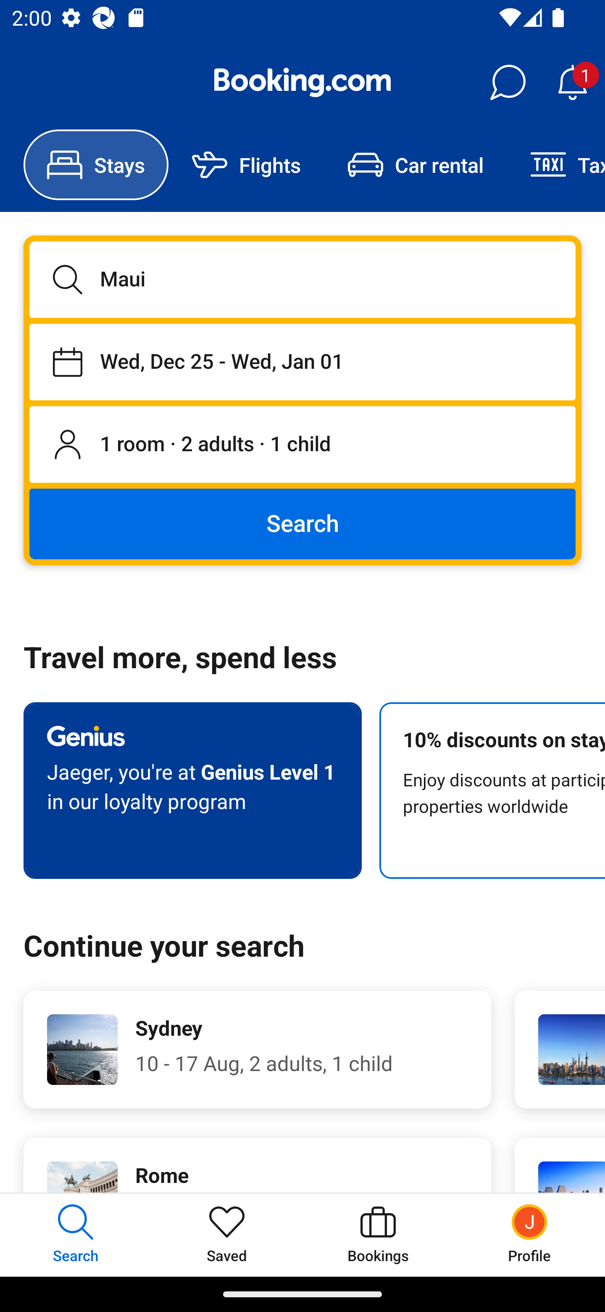 The height and width of the screenshot is (1312, 605). I want to click on Flights, so click(246, 165).